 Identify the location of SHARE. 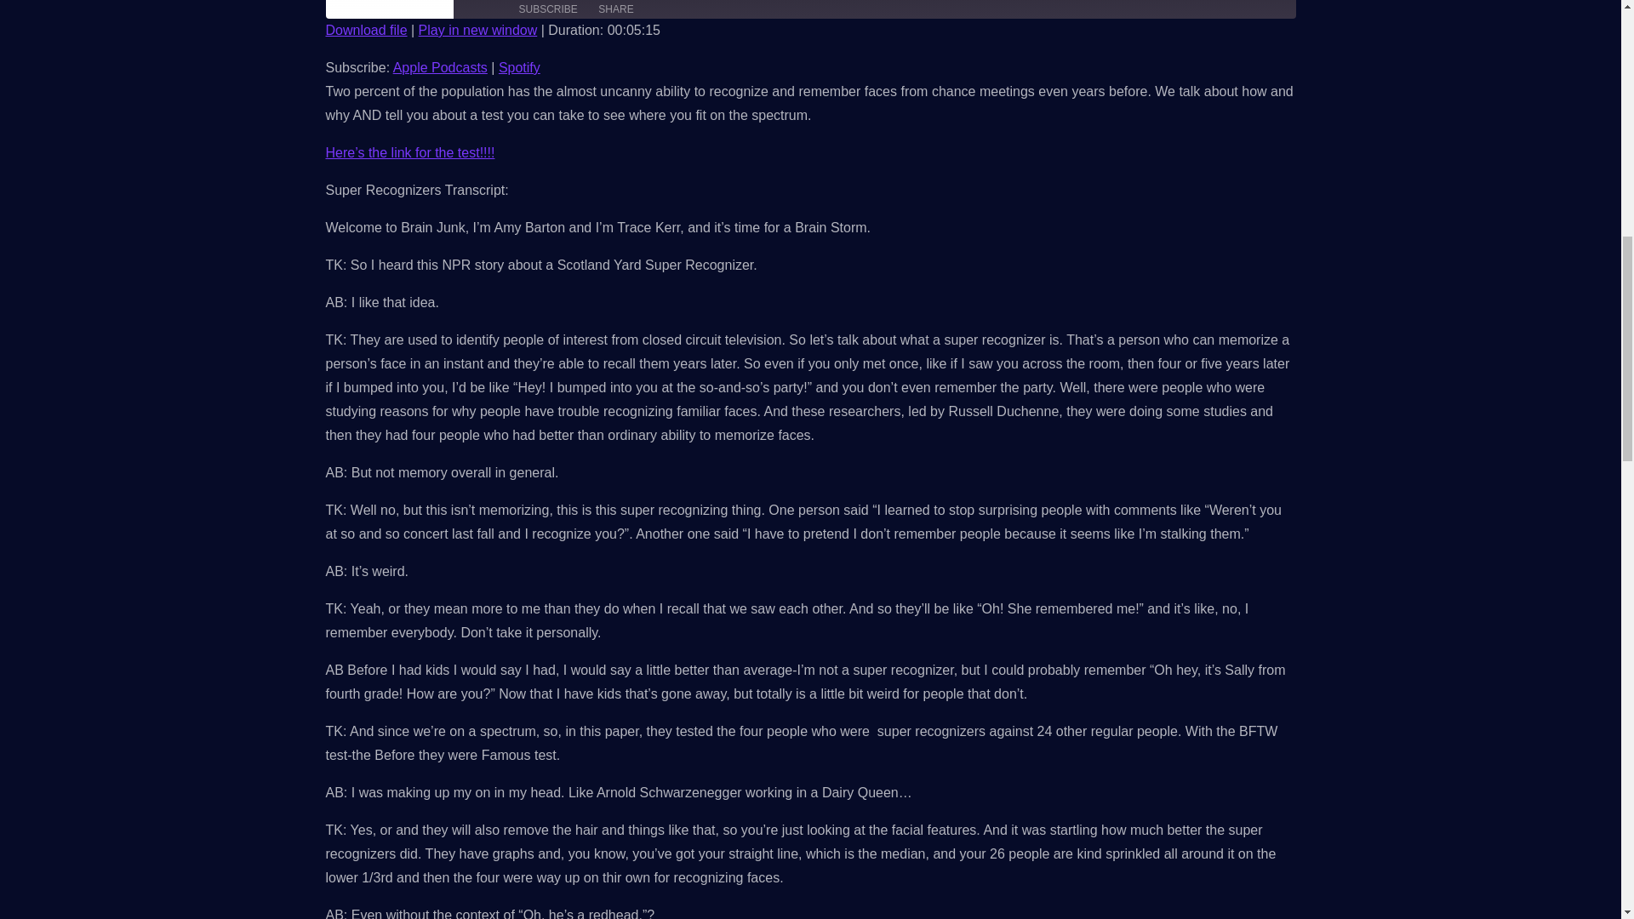
(616, 12).